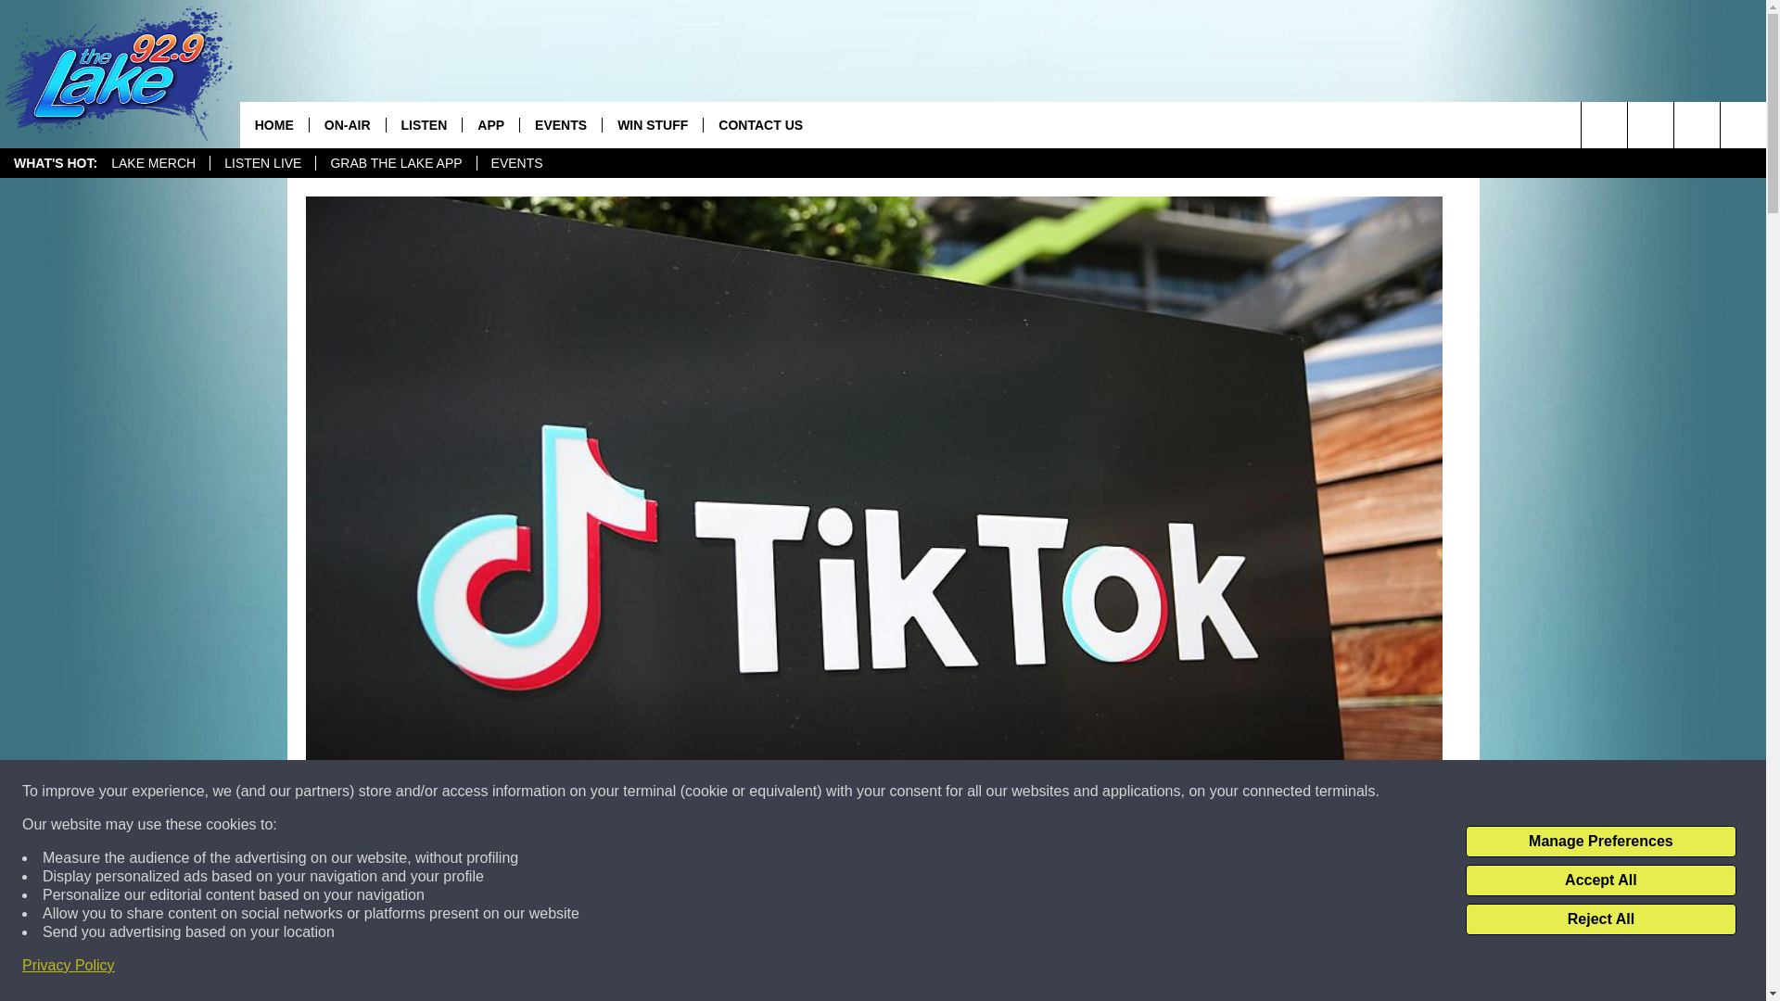 This screenshot has width=1780, height=1001. Describe the element at coordinates (652, 124) in the screenshot. I see `WIN STUFF` at that location.